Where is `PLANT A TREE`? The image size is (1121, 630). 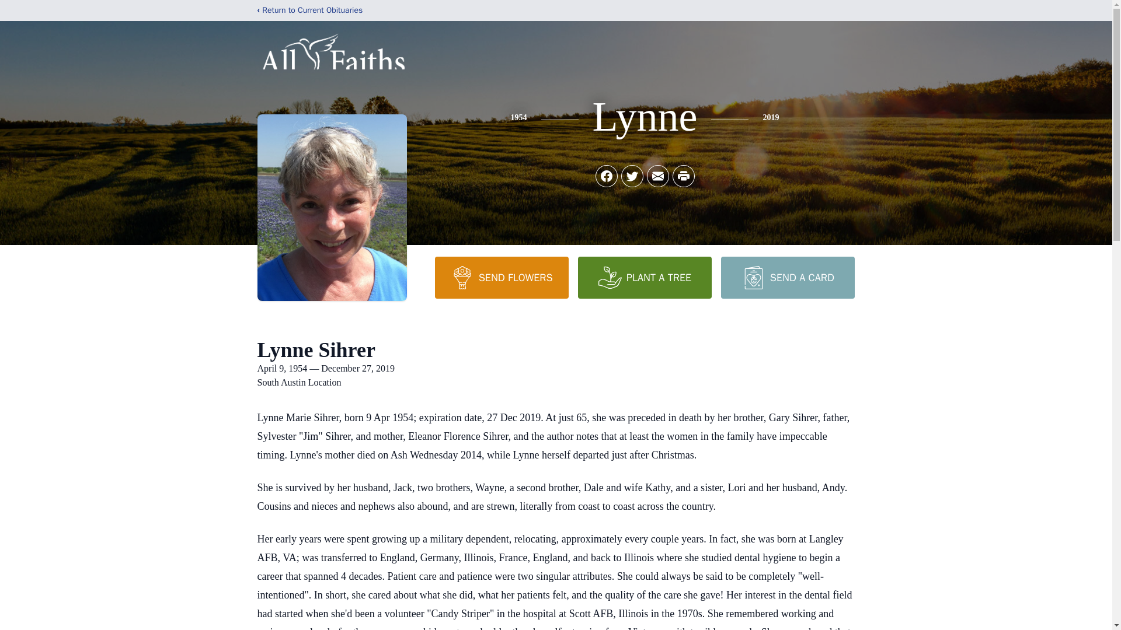
PLANT A TREE is located at coordinates (645, 277).